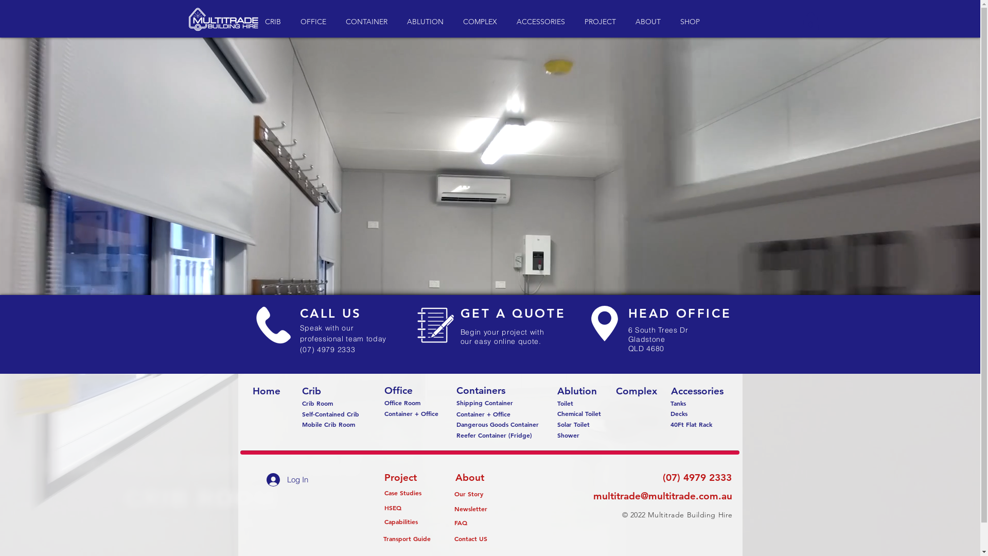 The image size is (988, 556). I want to click on Office, so click(398, 391).